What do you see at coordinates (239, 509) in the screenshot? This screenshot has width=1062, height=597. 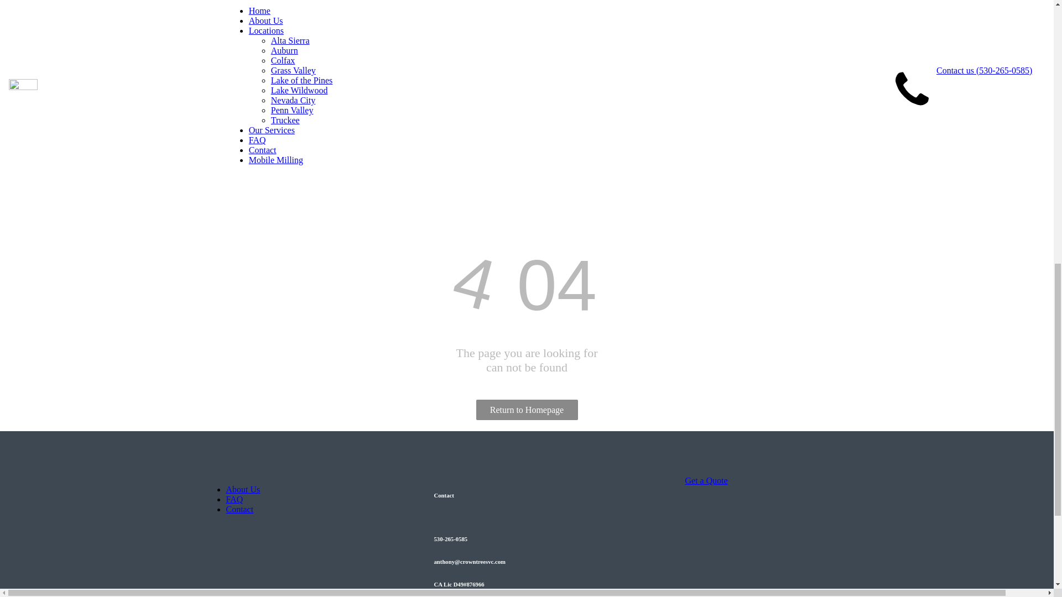 I see `Contact` at bounding box center [239, 509].